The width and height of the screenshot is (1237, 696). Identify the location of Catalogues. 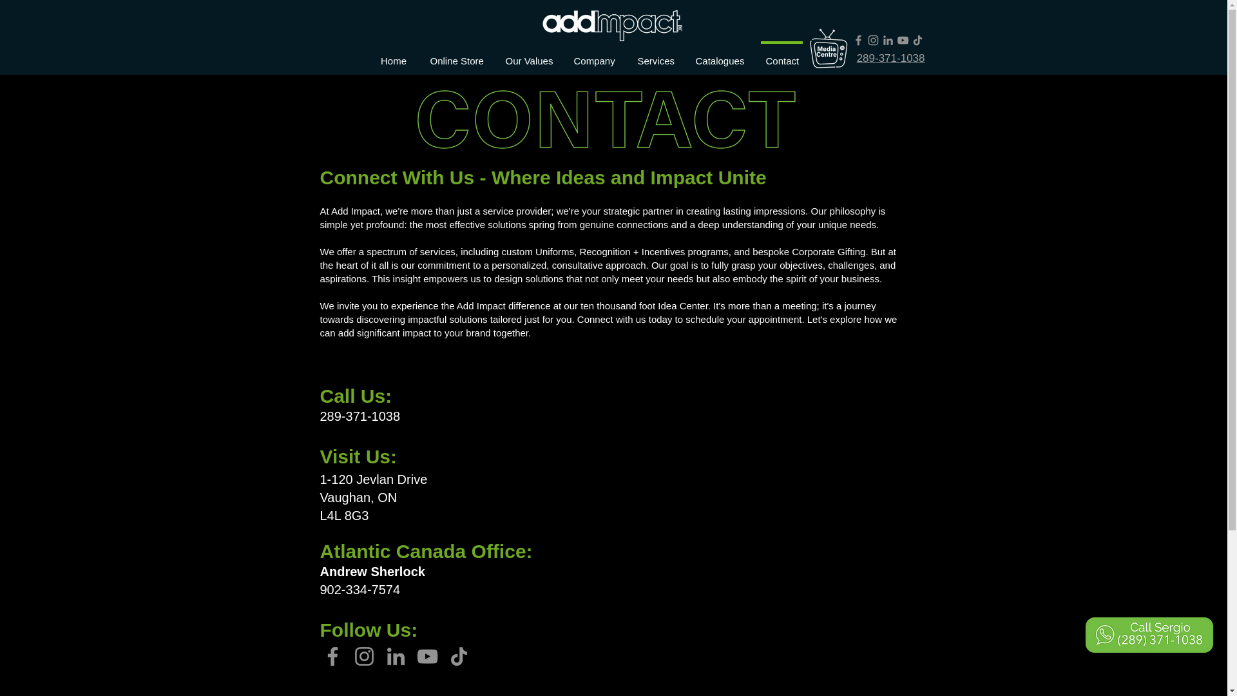
(719, 54).